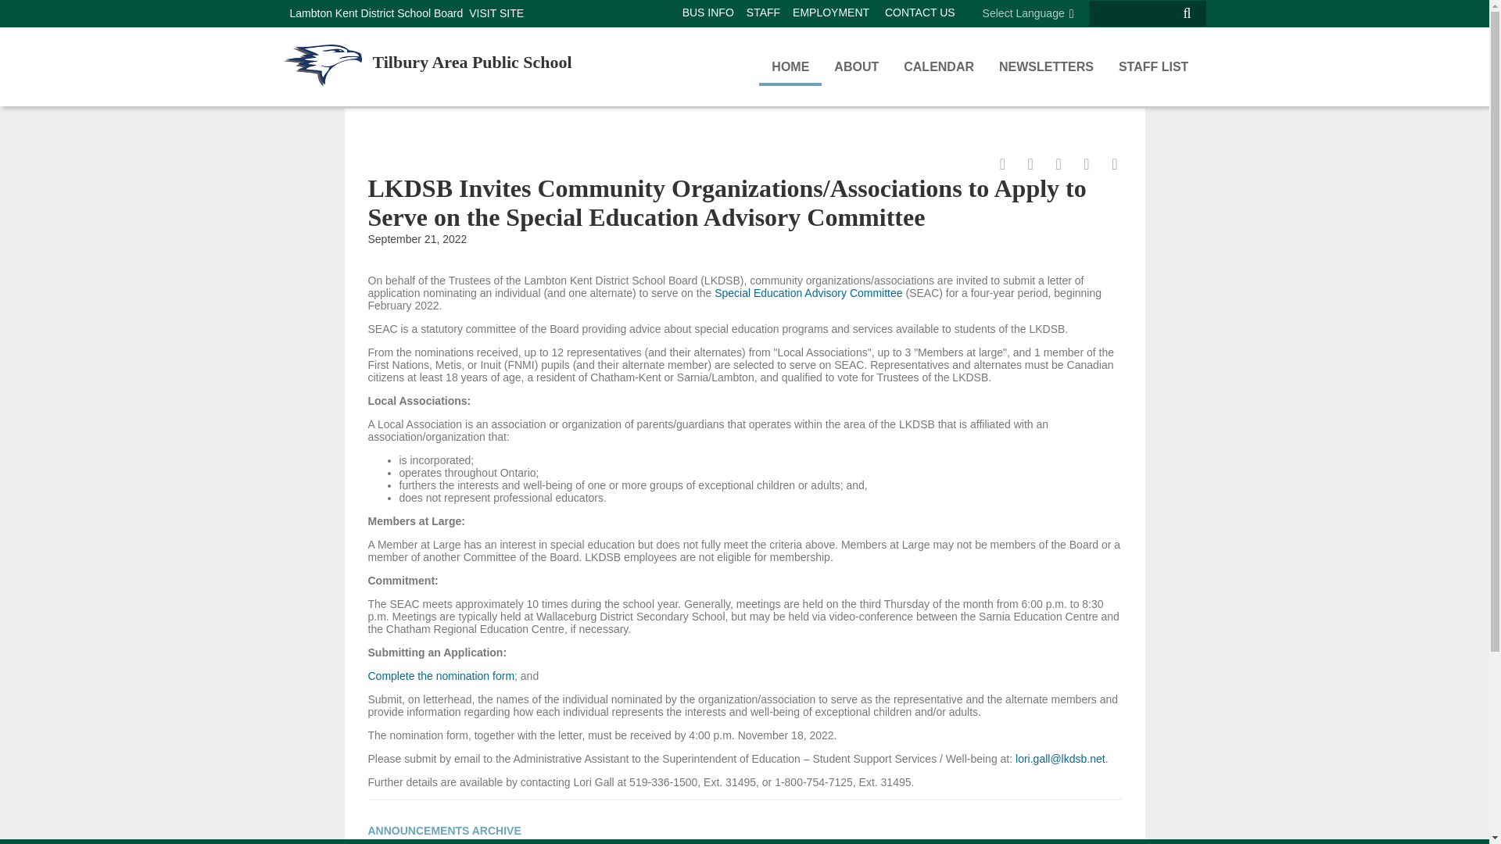 This screenshot has height=844, width=1501. I want to click on Complete the nomination form, so click(441, 675).